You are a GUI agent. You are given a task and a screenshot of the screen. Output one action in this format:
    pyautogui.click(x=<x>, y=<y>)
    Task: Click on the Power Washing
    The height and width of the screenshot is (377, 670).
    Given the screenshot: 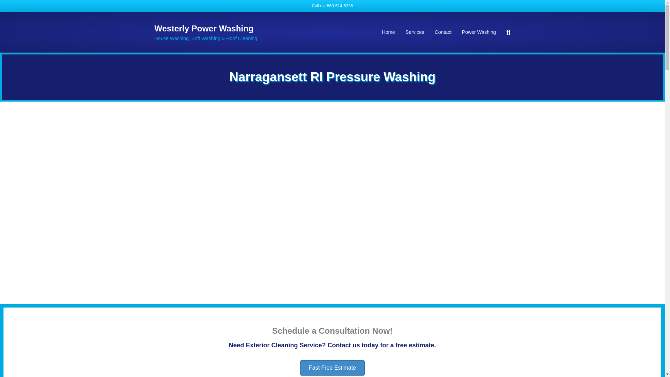 What is the action you would take?
    pyautogui.click(x=479, y=32)
    